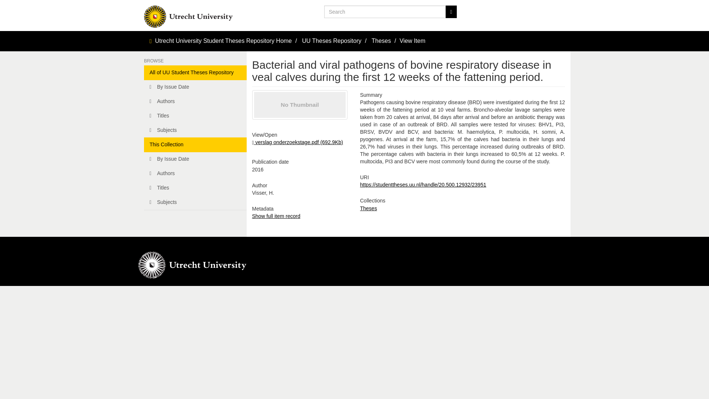  Describe the element at coordinates (195, 188) in the screenshot. I see `Titles` at that location.